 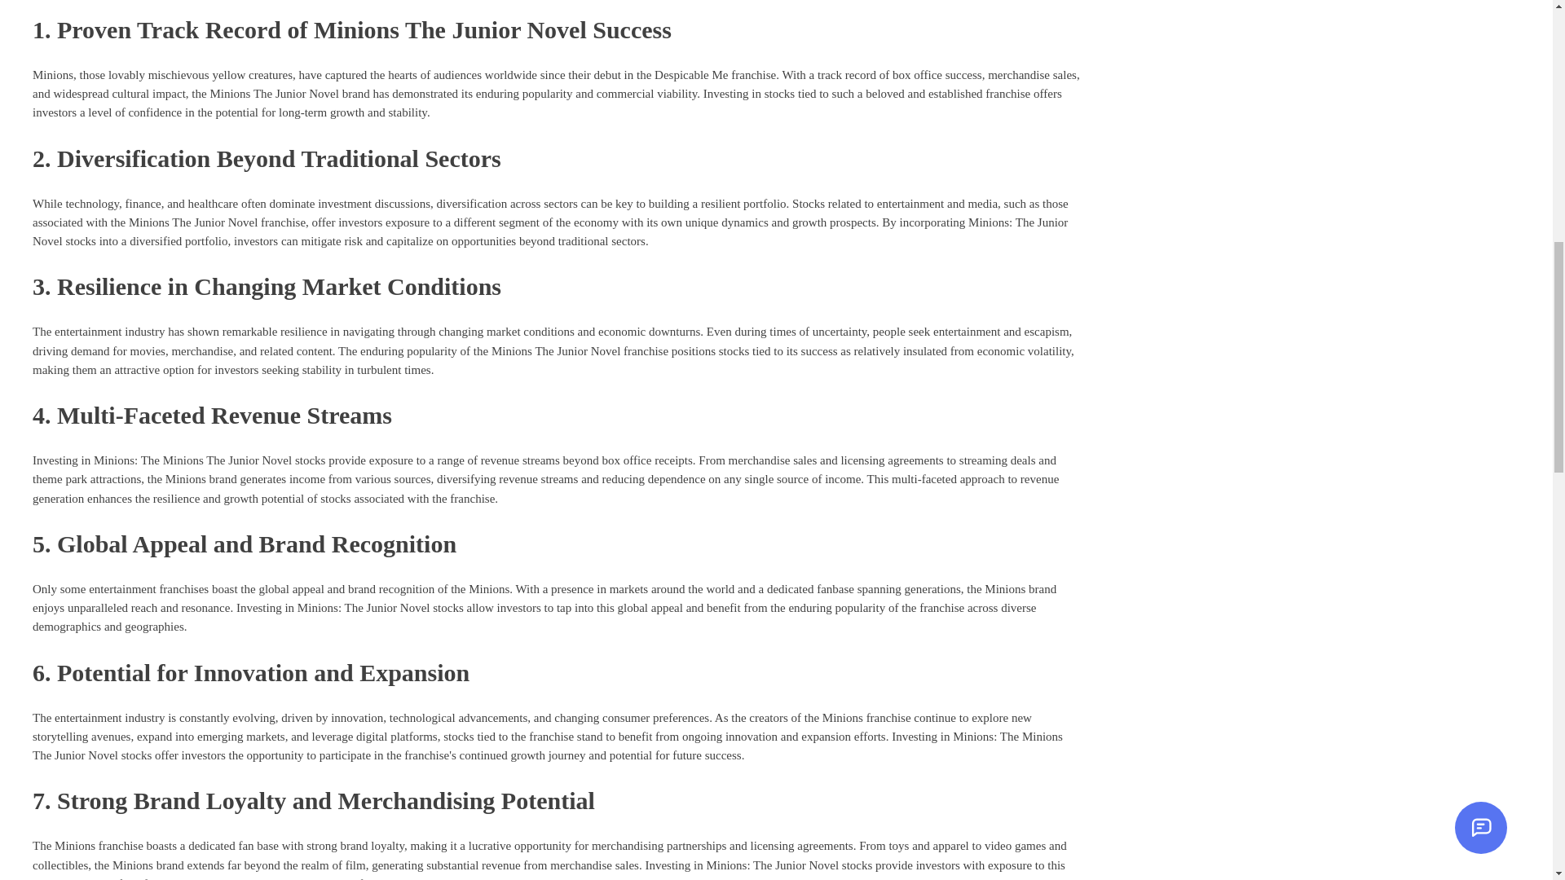 I want to click on Advertisement, so click(x=1236, y=45).